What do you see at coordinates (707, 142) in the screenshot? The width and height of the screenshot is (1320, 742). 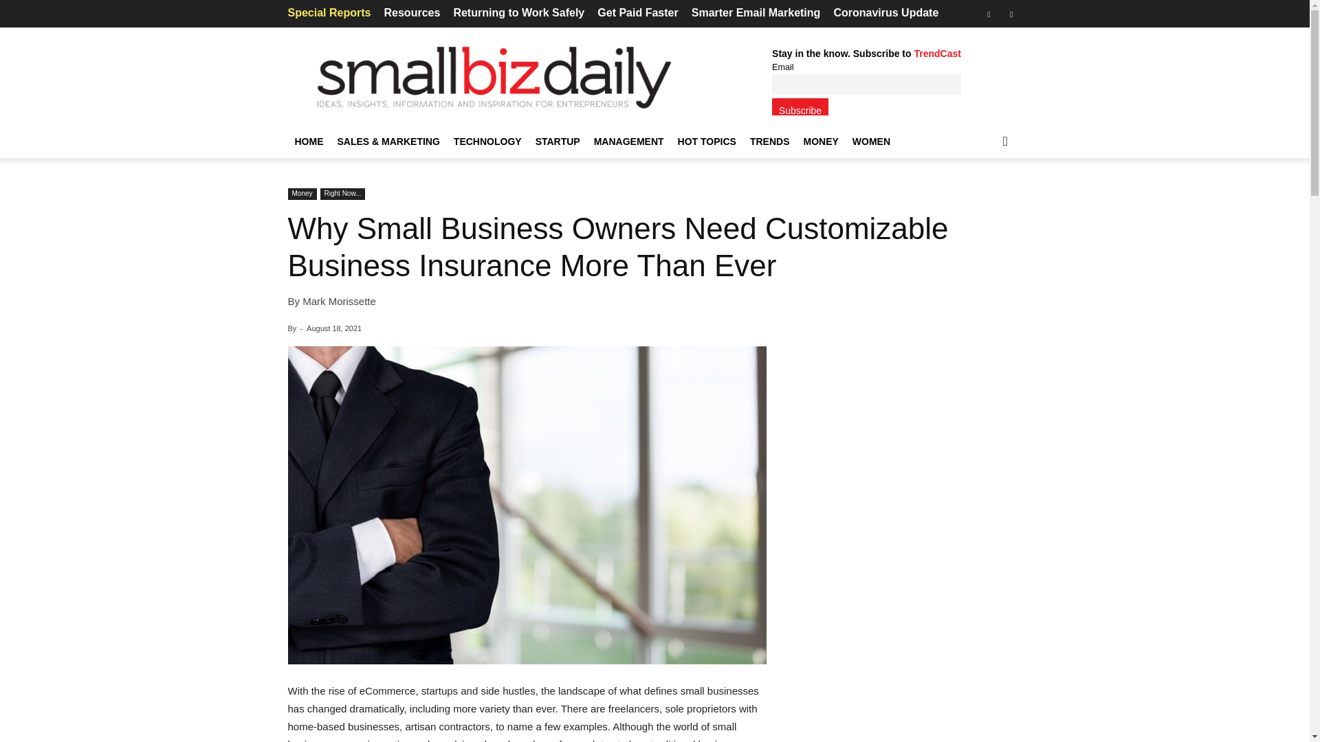 I see `HOT TOPICS` at bounding box center [707, 142].